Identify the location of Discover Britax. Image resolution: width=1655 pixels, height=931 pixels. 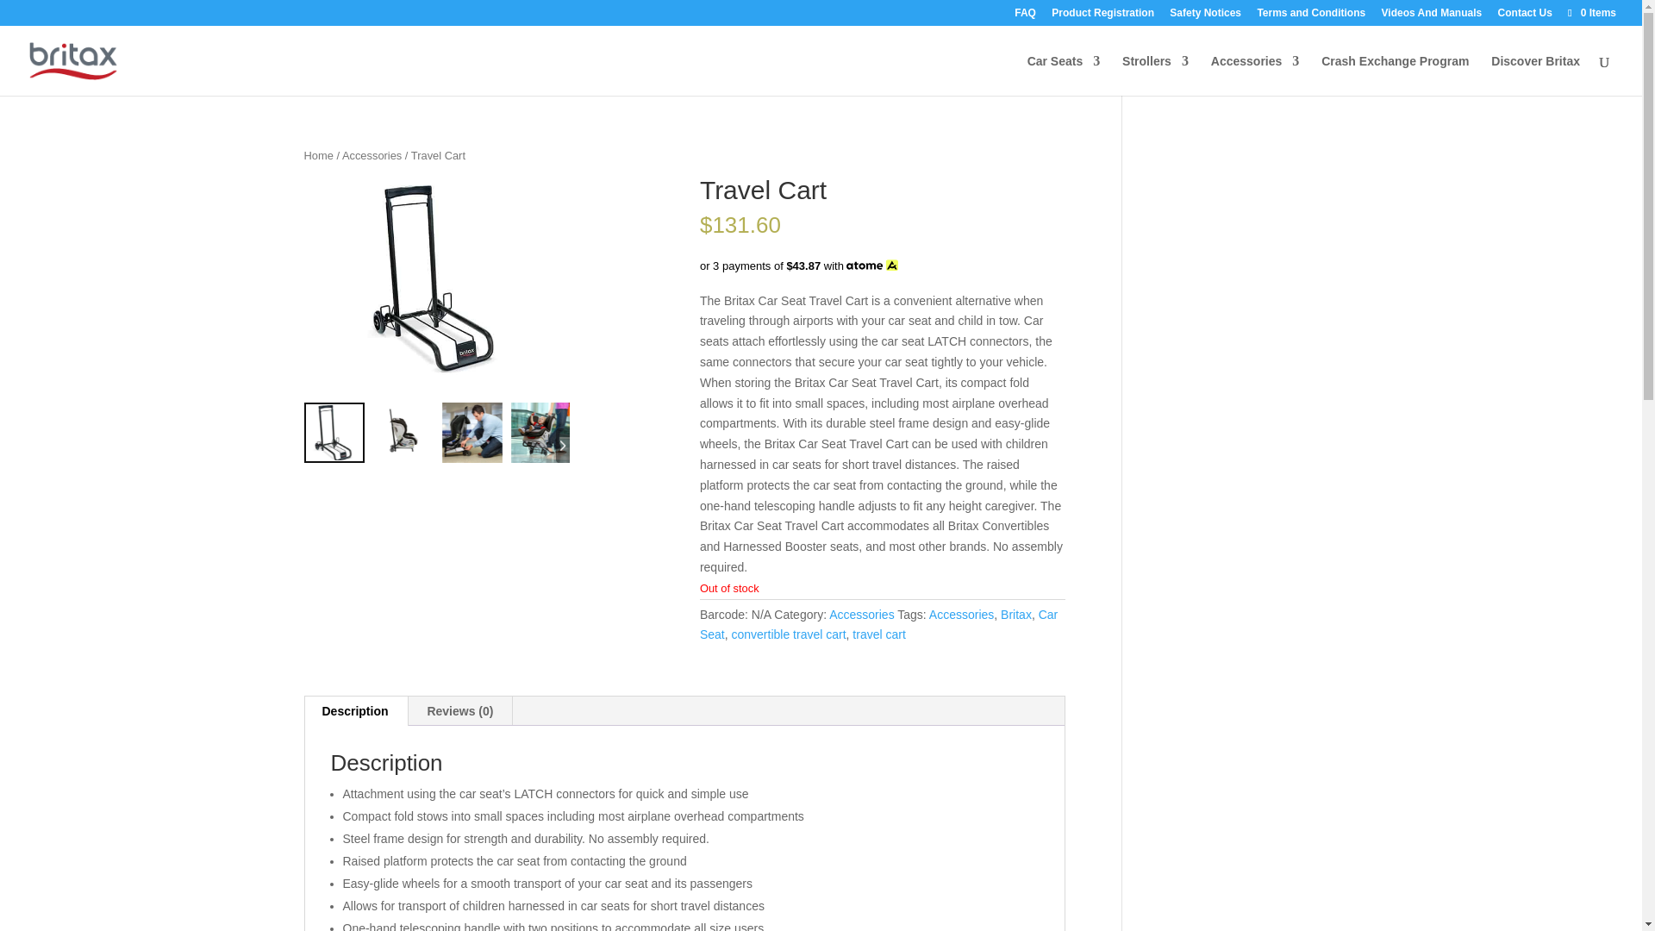
(1535, 75).